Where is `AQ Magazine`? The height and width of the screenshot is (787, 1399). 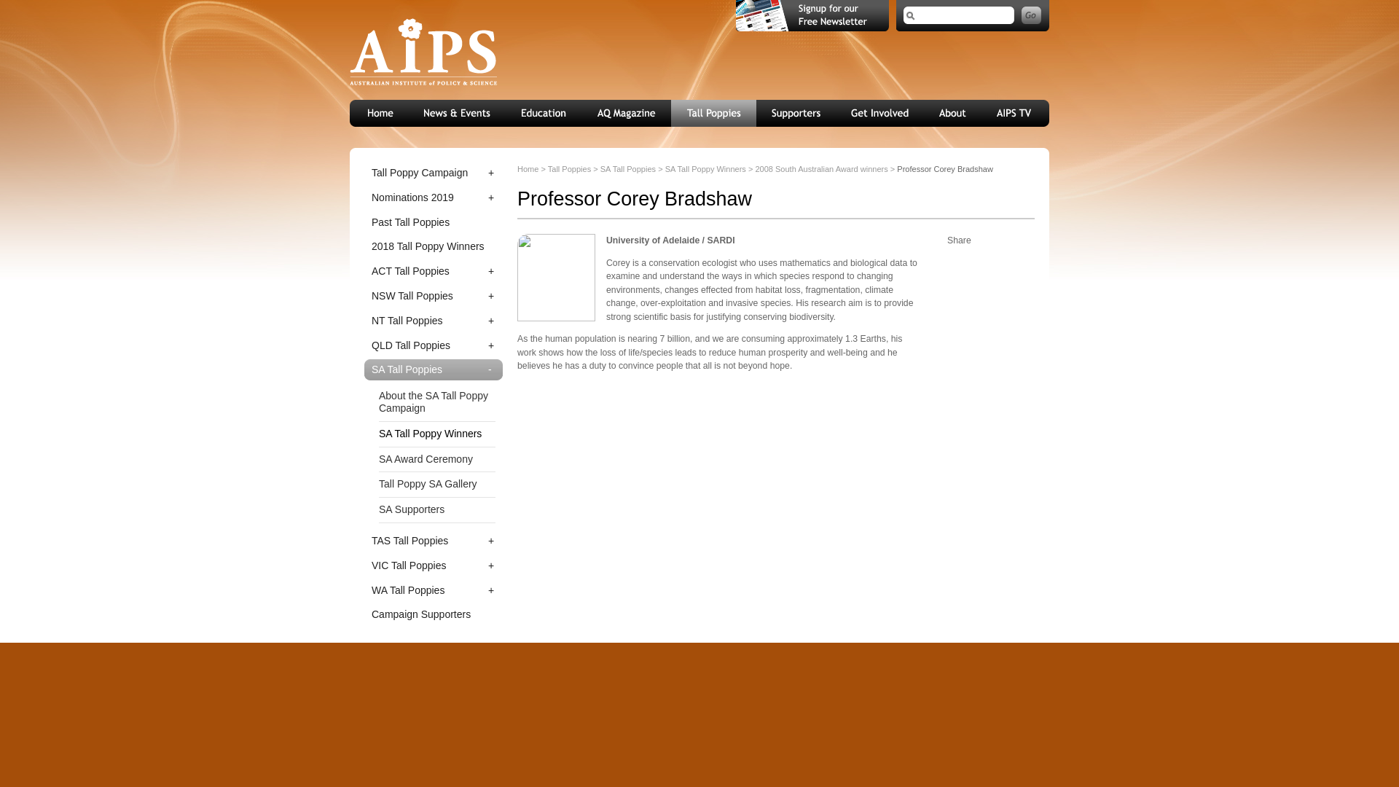
AQ Magazine is located at coordinates (627, 113).